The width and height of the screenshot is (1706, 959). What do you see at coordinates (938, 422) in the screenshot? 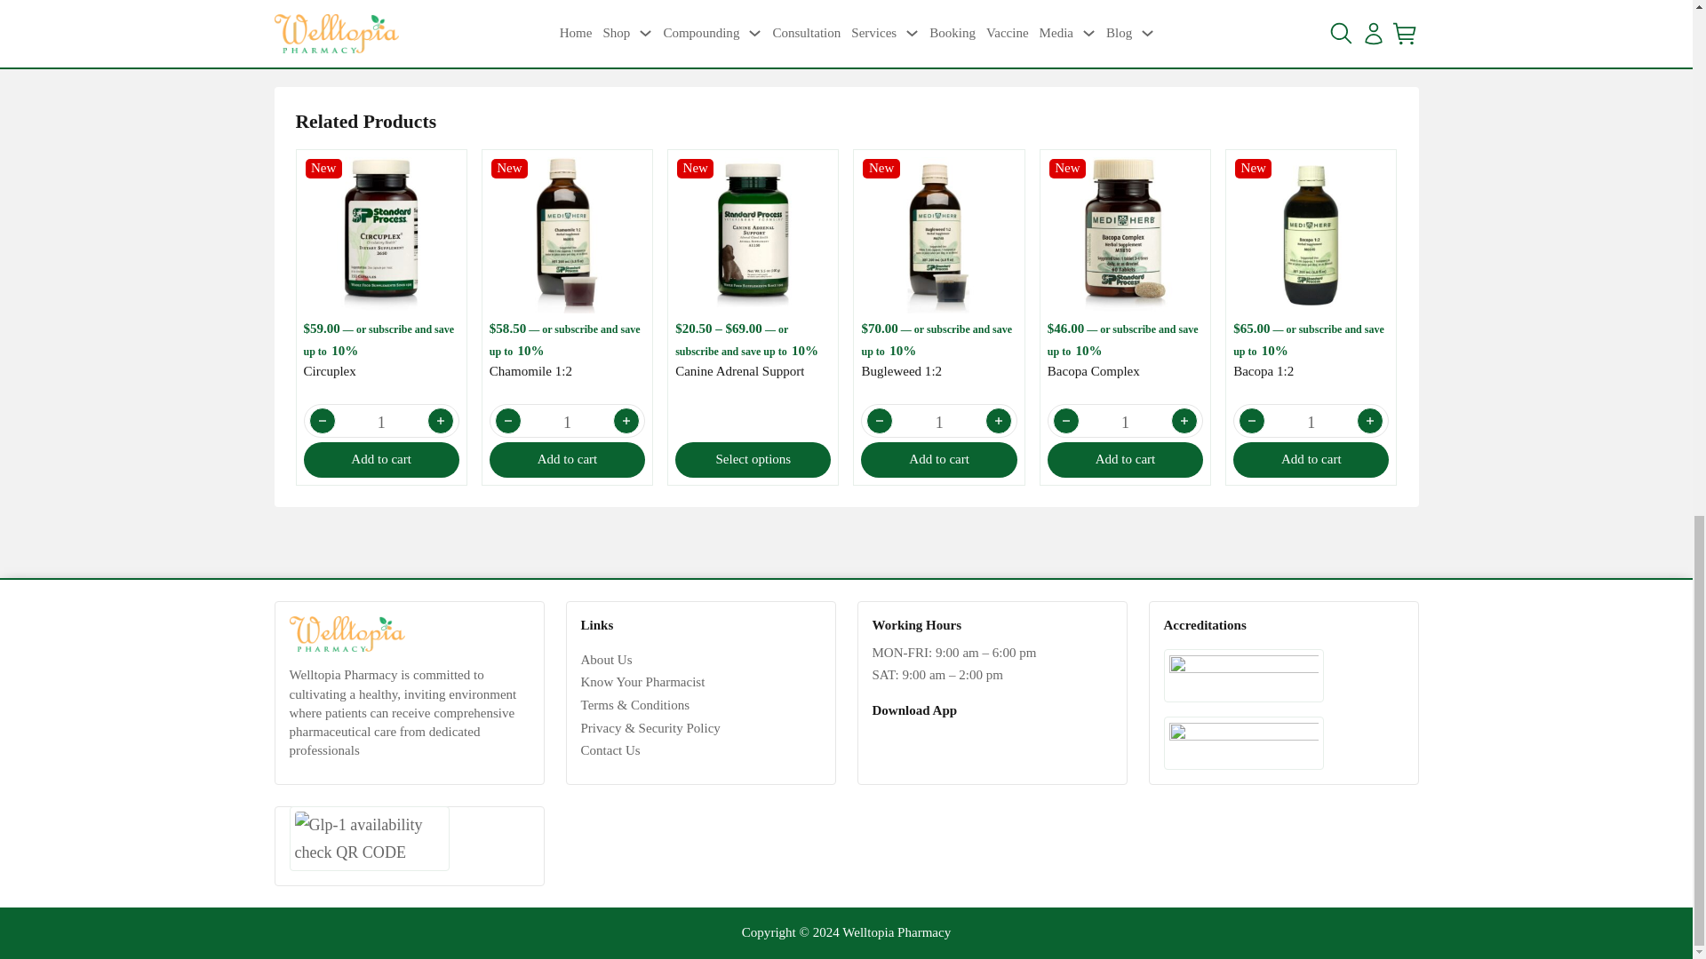
I see `1` at bounding box center [938, 422].